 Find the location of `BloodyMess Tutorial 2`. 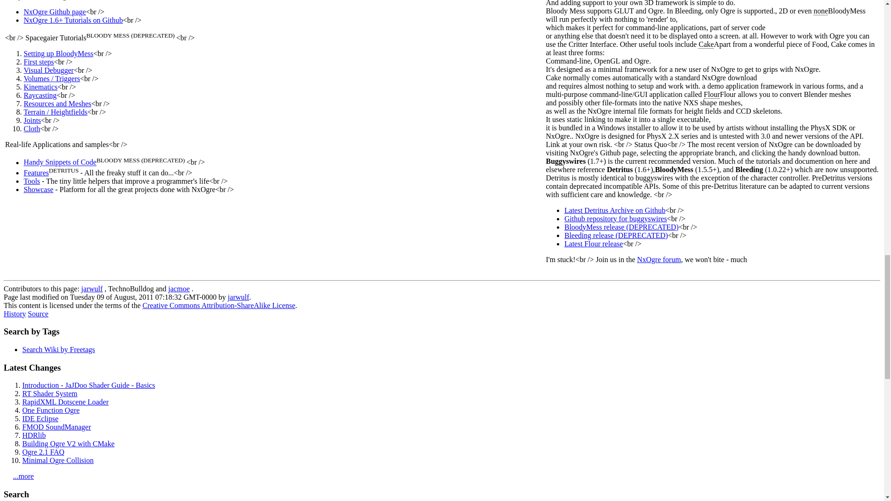

BloodyMess Tutorial 2 is located at coordinates (39, 62).